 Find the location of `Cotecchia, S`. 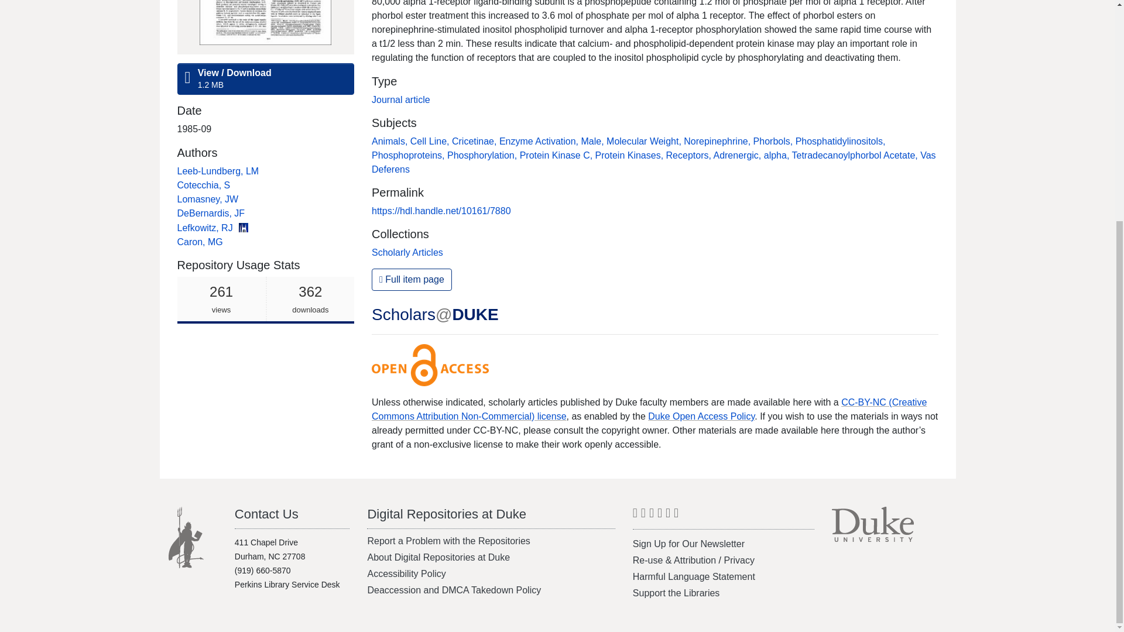

Cotecchia, S is located at coordinates (203, 185).